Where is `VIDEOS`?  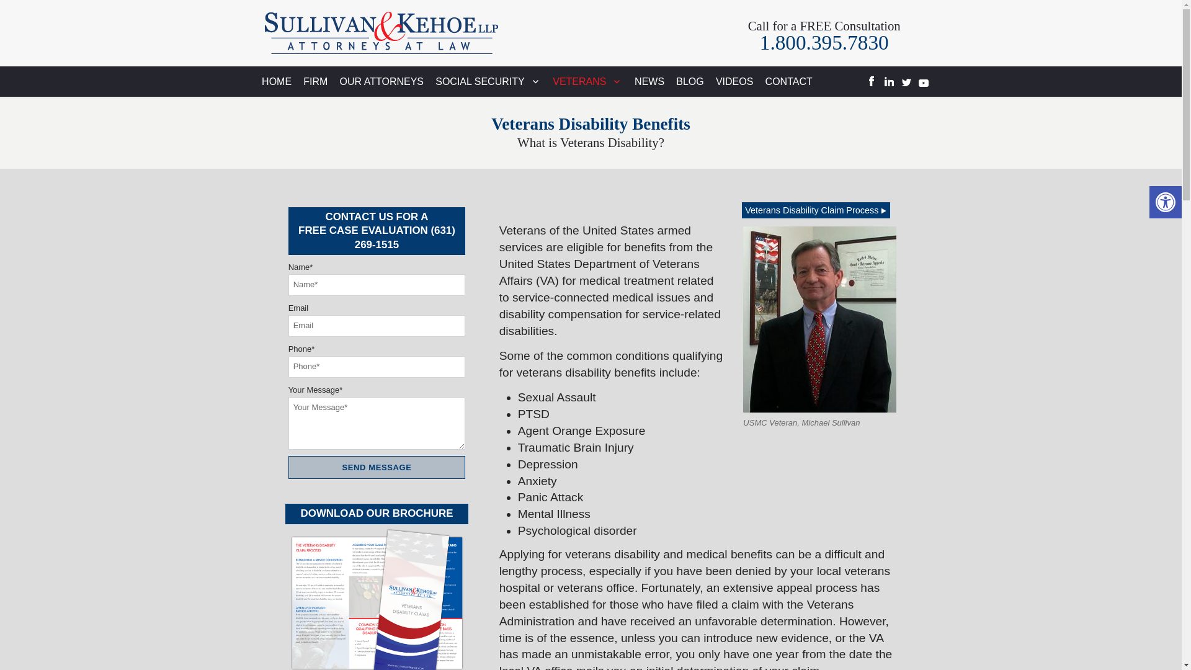 VIDEOS is located at coordinates (734, 81).